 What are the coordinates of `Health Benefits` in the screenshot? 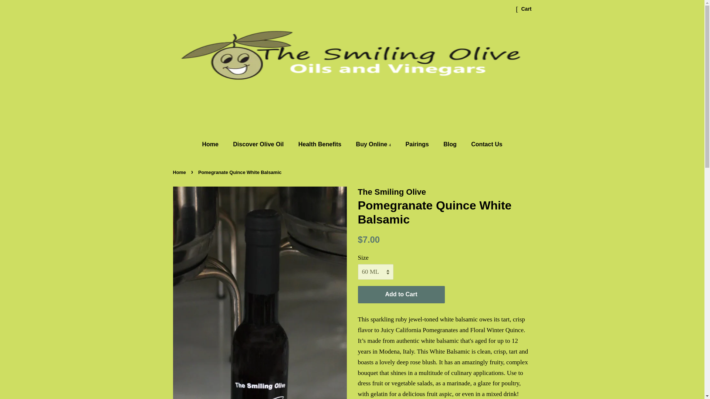 It's located at (320, 144).